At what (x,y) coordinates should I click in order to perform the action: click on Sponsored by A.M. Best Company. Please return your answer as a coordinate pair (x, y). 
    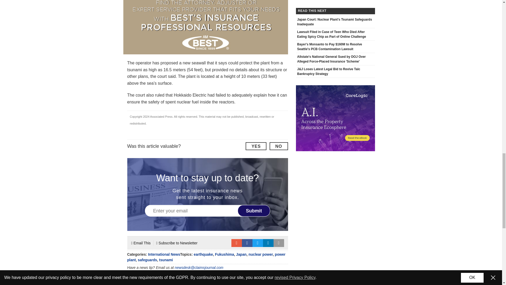
    Looking at the image, I should click on (206, 27).